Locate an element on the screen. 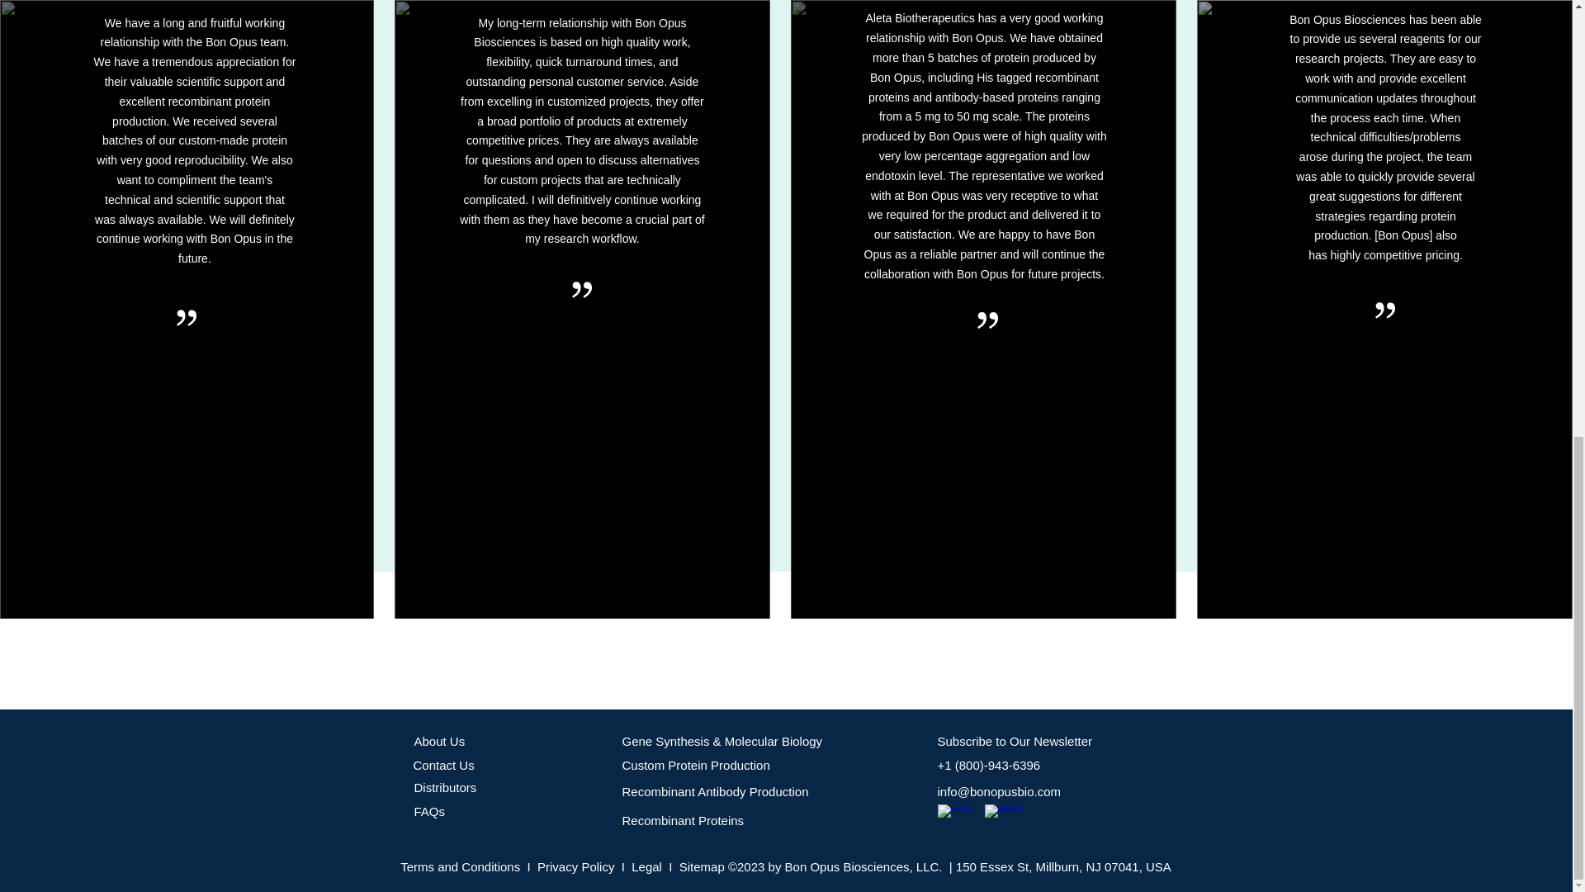  Custom Protein Production is located at coordinates (697, 765).